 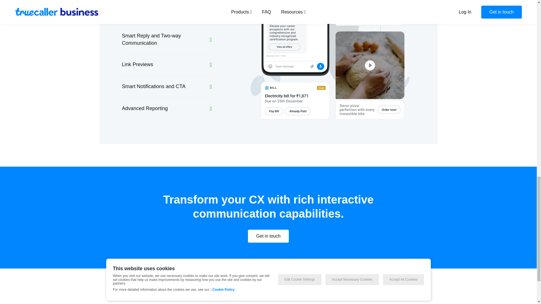 I want to click on Get in touch, so click(x=268, y=236).